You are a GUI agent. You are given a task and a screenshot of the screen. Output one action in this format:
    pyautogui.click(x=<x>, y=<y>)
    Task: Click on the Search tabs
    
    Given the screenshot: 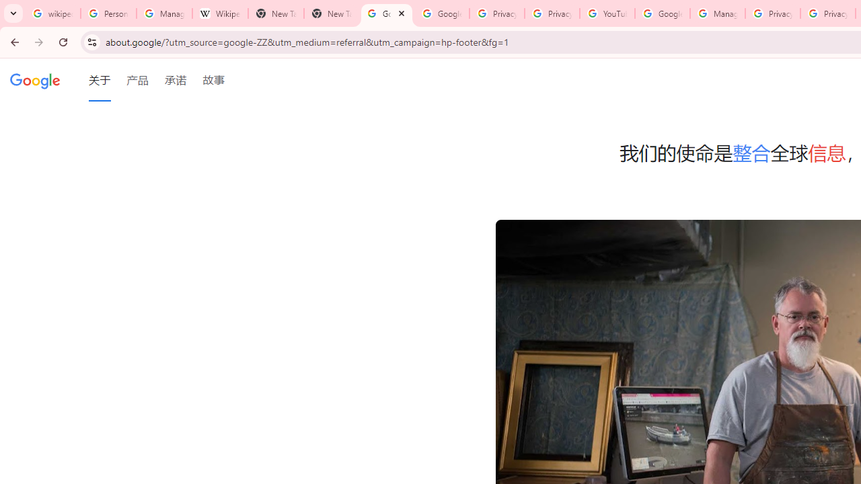 What is the action you would take?
    pyautogui.click(x=13, y=13)
    